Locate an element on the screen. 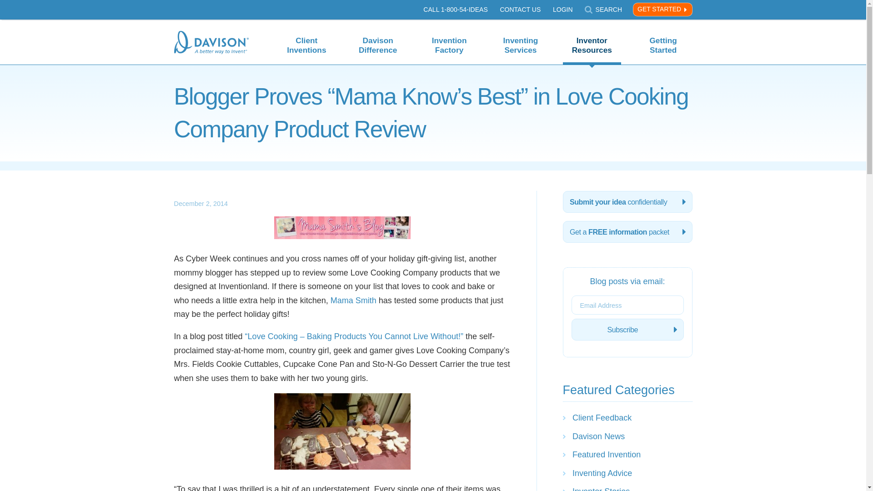  GET STARTED is located at coordinates (662, 9).